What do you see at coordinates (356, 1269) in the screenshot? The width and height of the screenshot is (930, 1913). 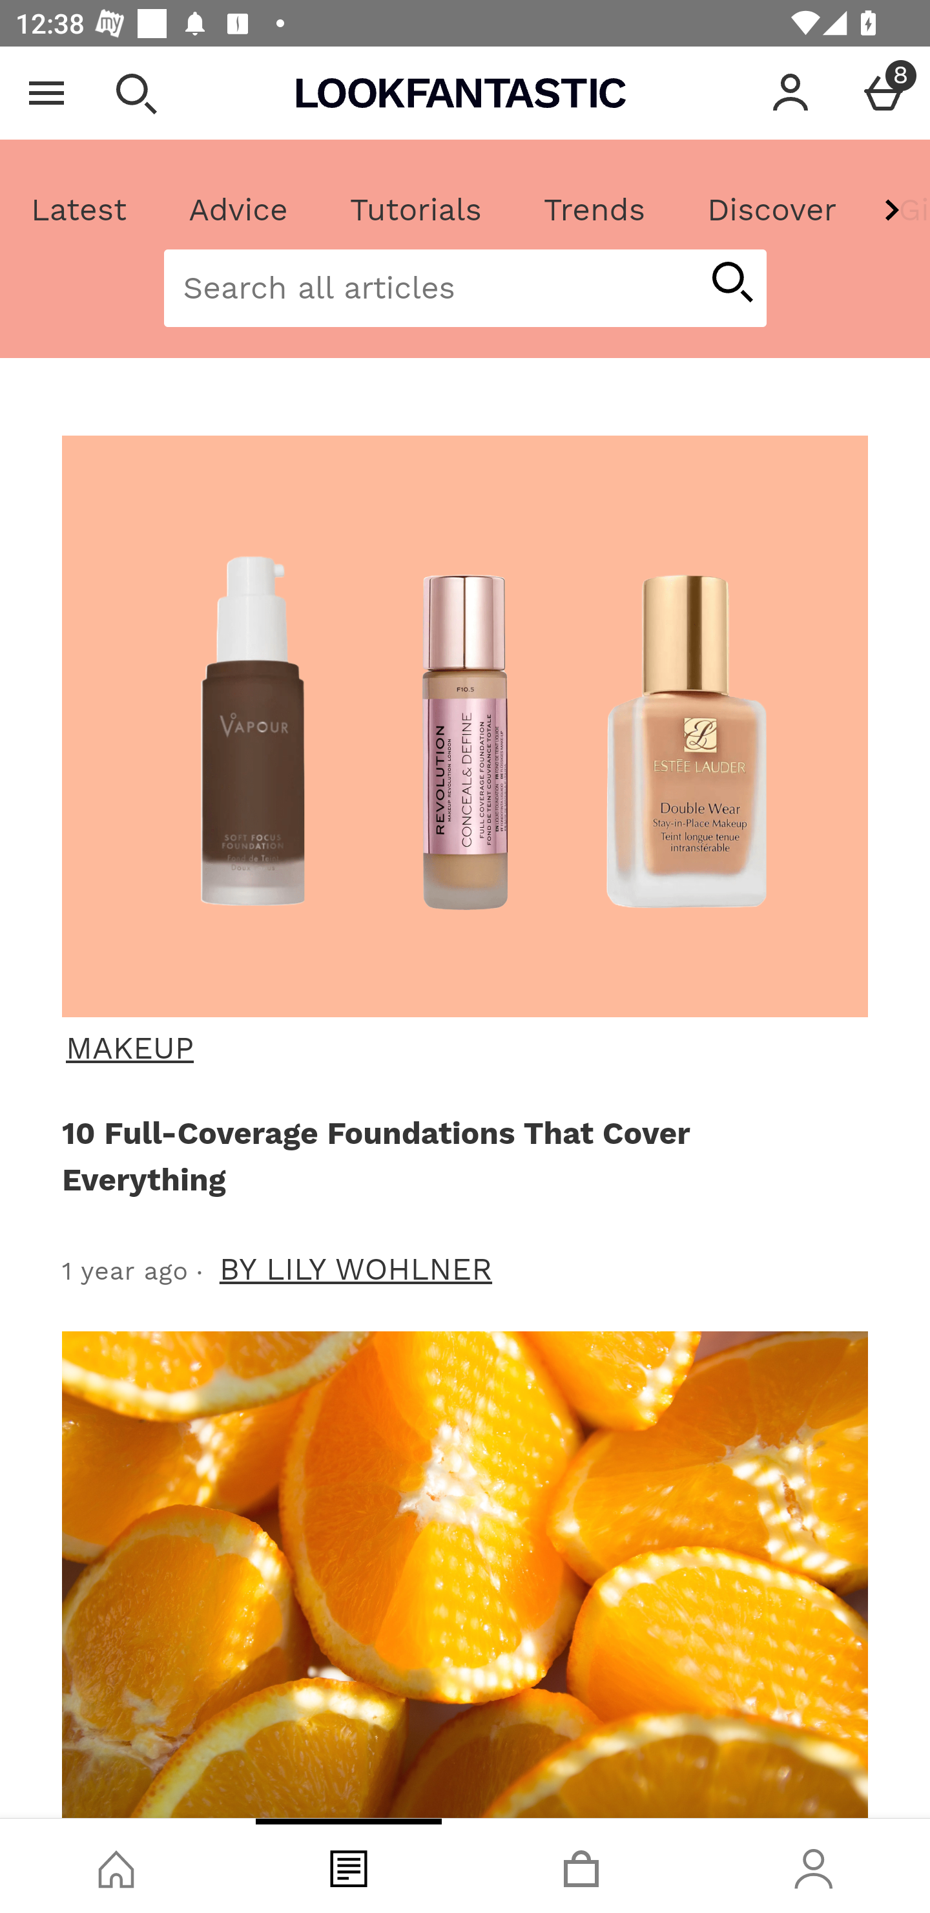 I see `BY LILY WOHLNER` at bounding box center [356, 1269].